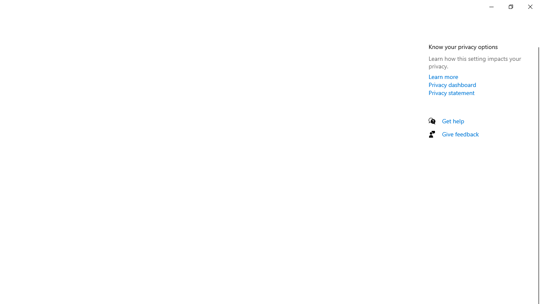 The height and width of the screenshot is (304, 540). I want to click on Close Settings, so click(530, 7).